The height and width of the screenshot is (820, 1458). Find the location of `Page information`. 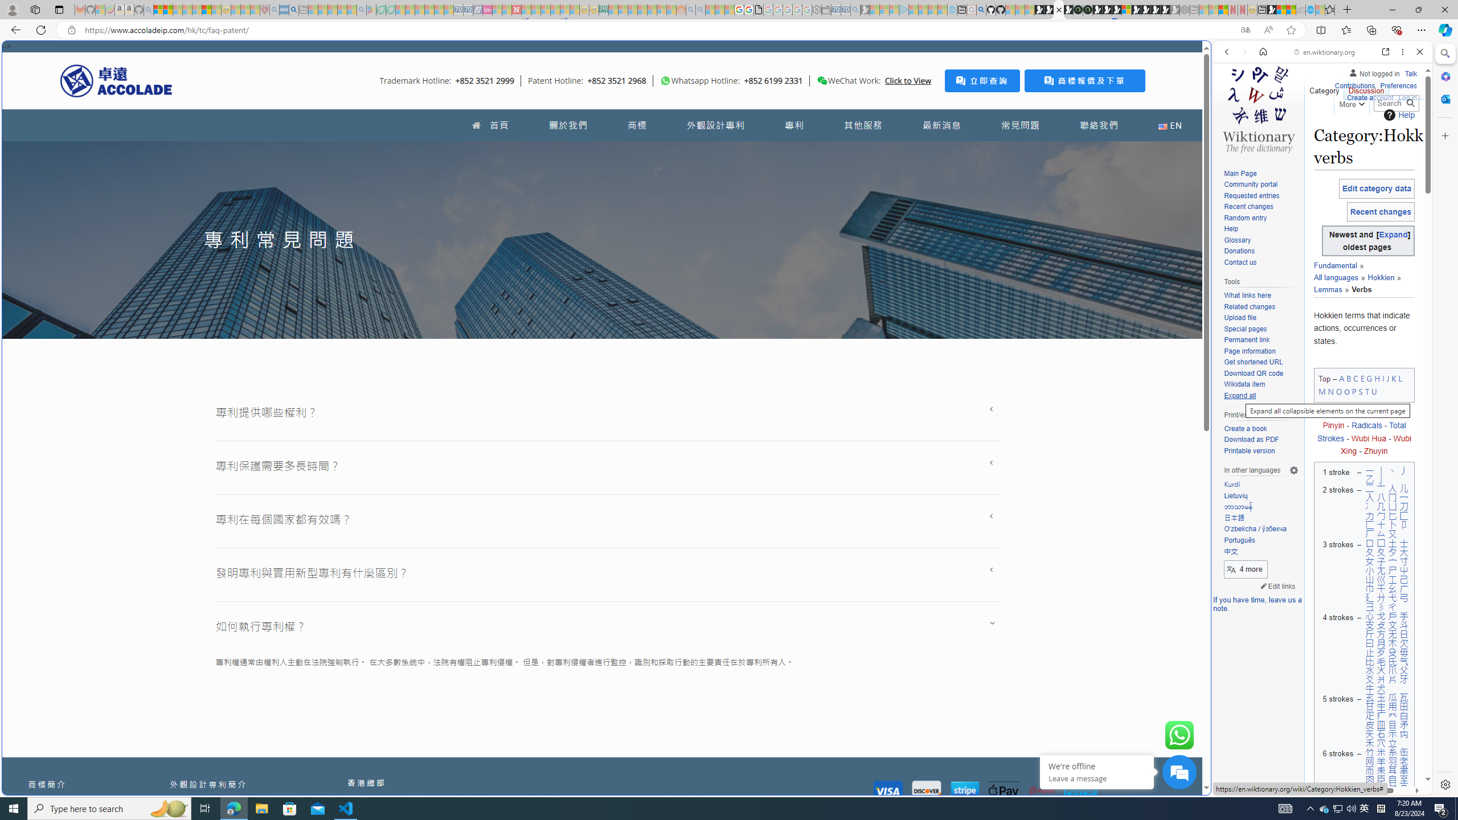

Page information is located at coordinates (1261, 351).